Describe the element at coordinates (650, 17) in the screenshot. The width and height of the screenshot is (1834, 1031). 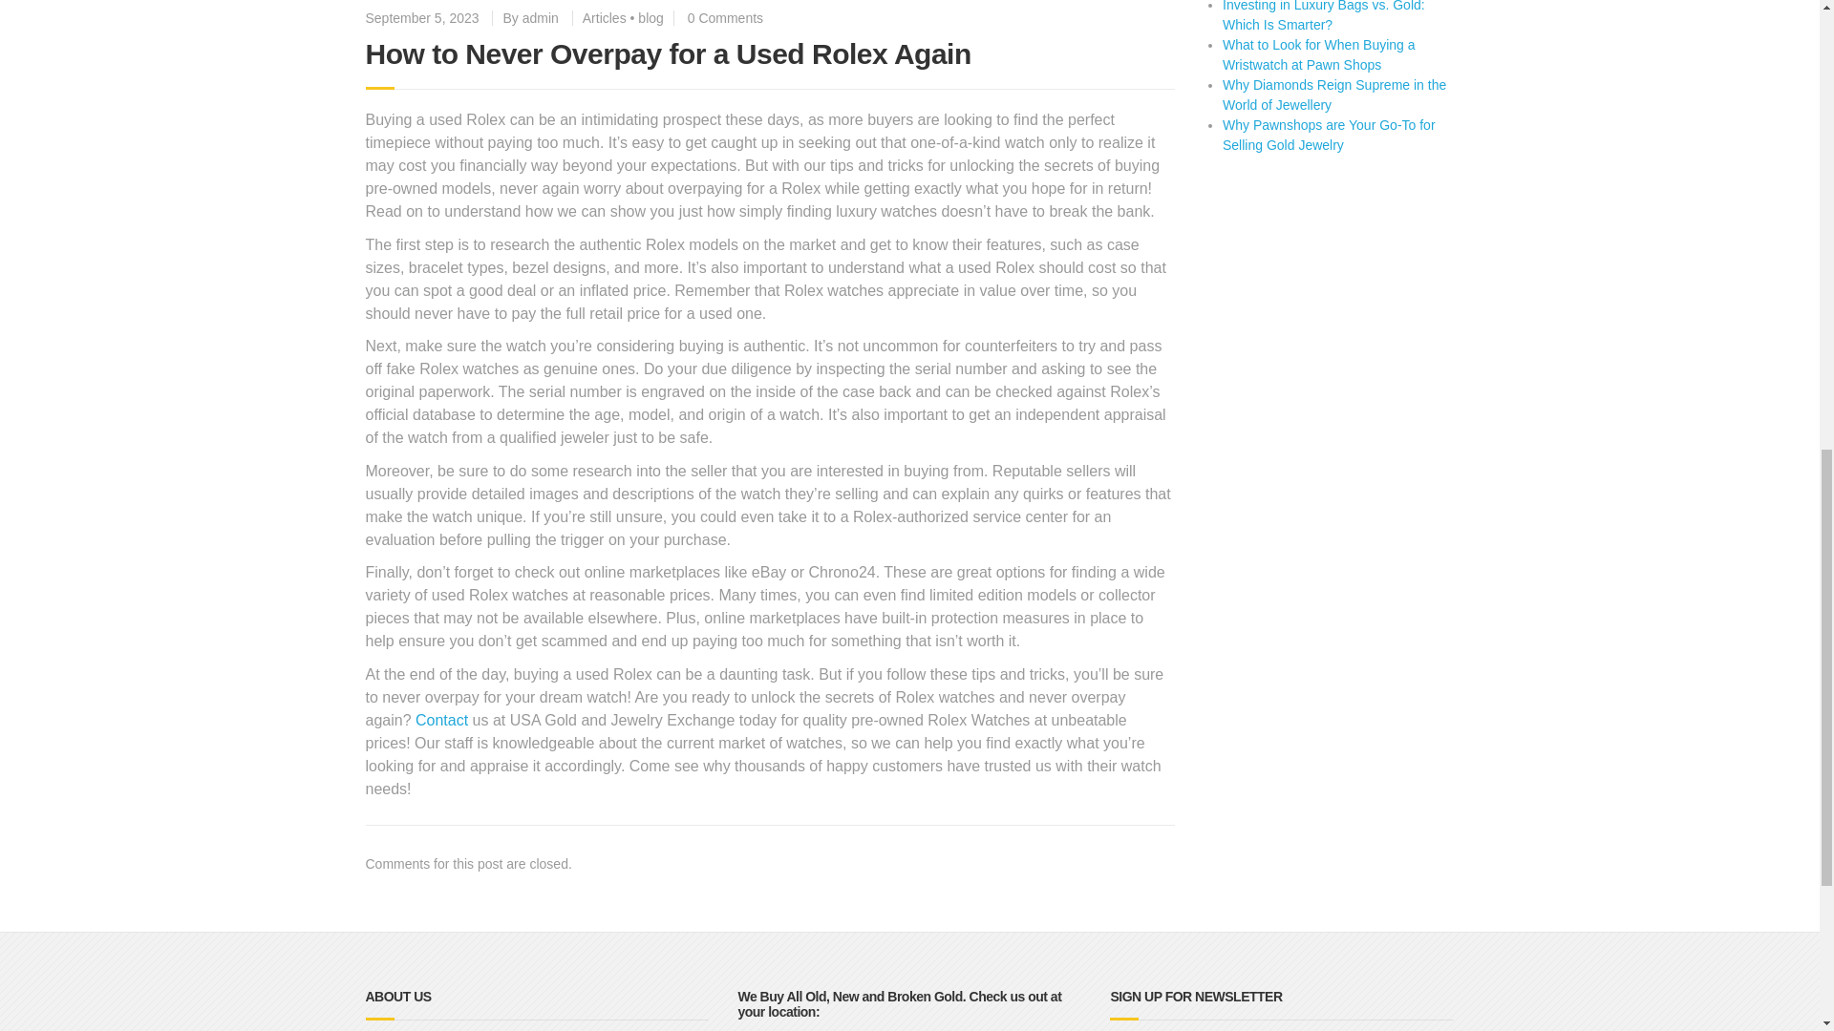
I see `blog` at that location.